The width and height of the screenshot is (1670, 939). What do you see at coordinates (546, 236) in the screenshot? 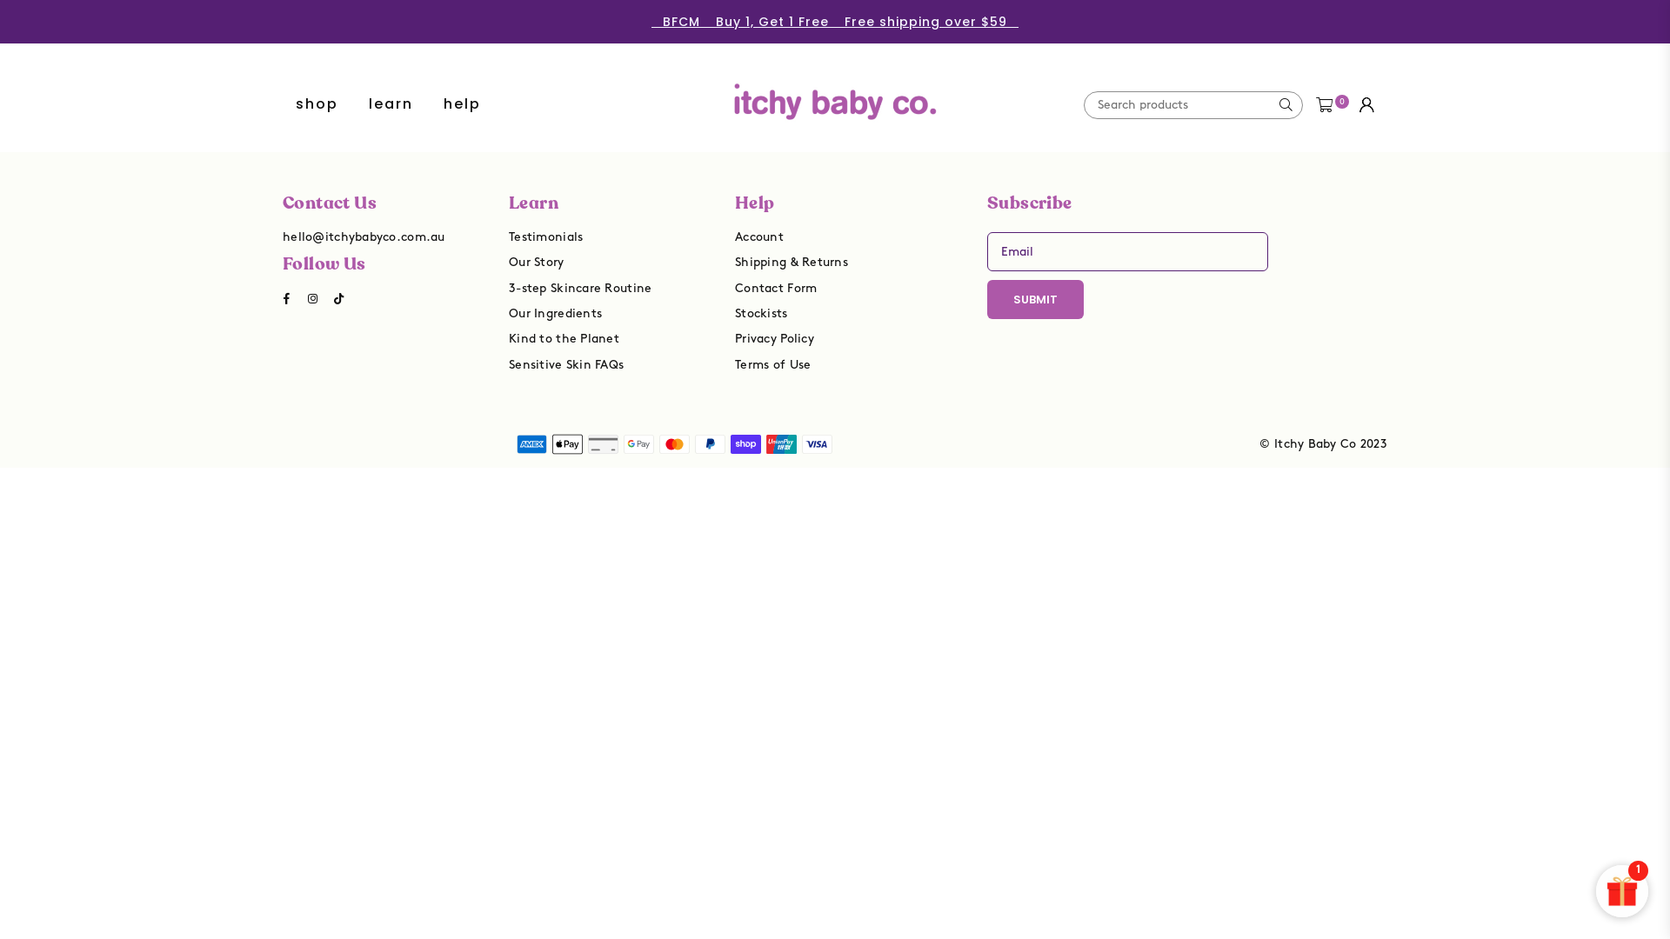
I see `Testimonials` at bounding box center [546, 236].